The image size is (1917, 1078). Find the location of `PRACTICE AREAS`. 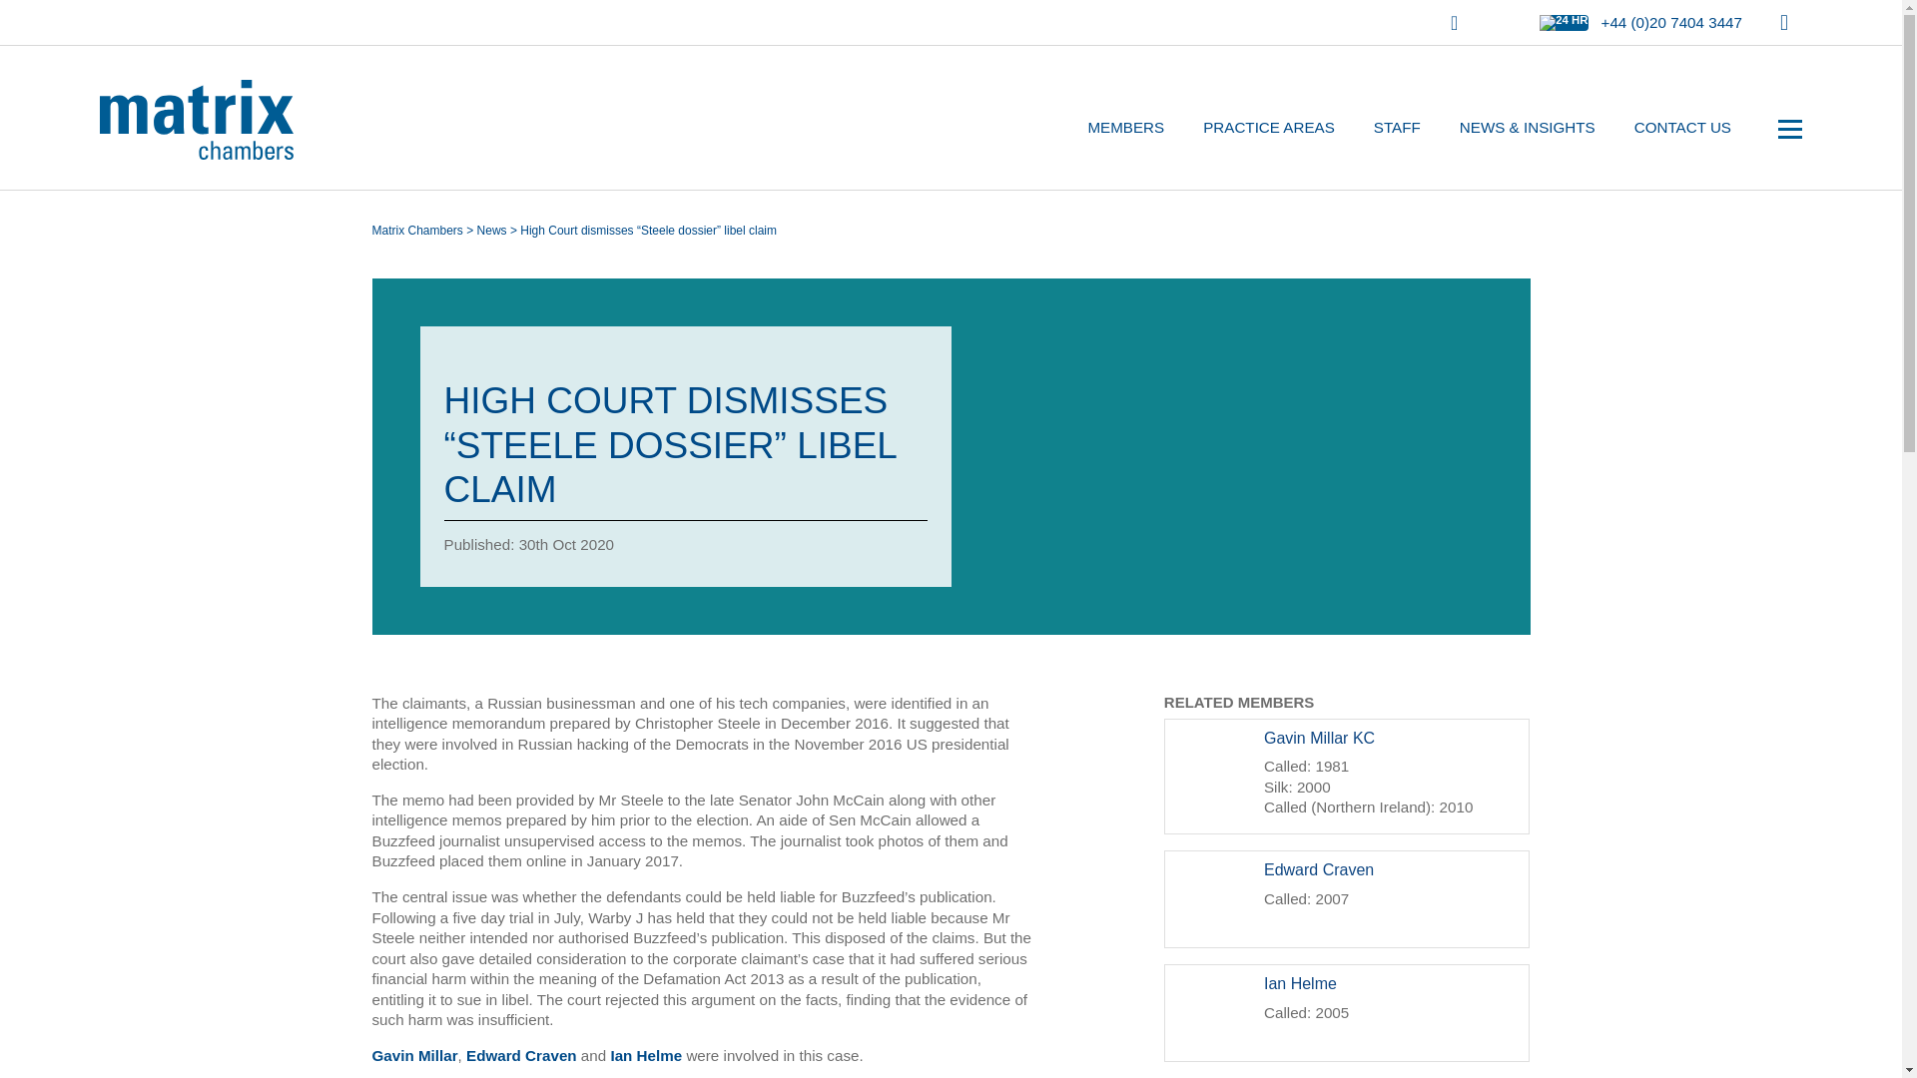

PRACTICE AREAS is located at coordinates (1268, 128).